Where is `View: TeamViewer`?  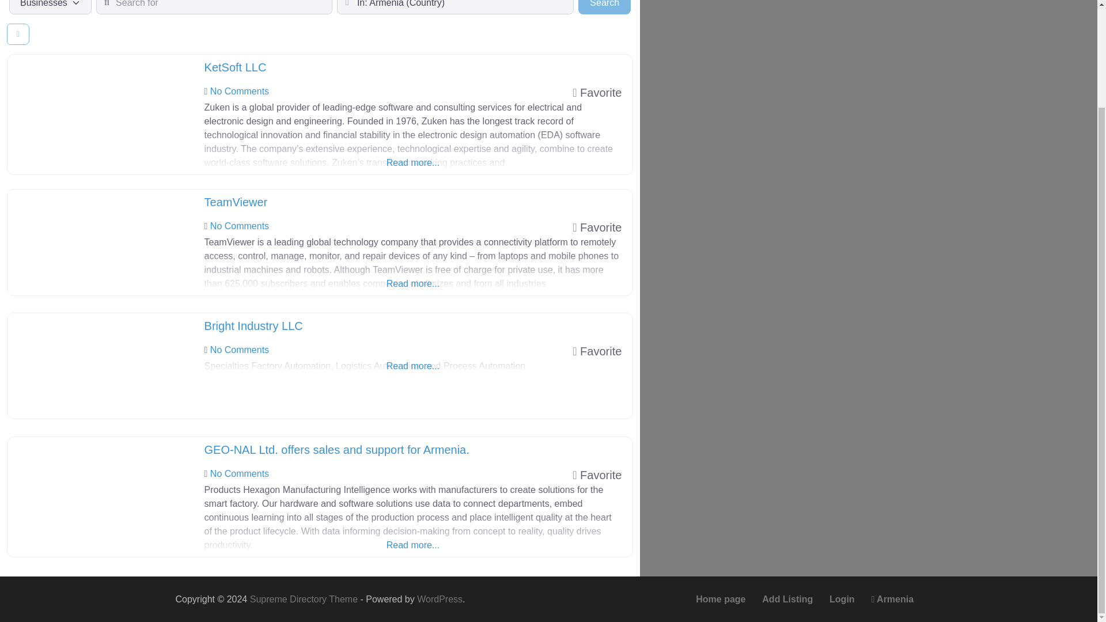
View: TeamViewer is located at coordinates (236, 202).